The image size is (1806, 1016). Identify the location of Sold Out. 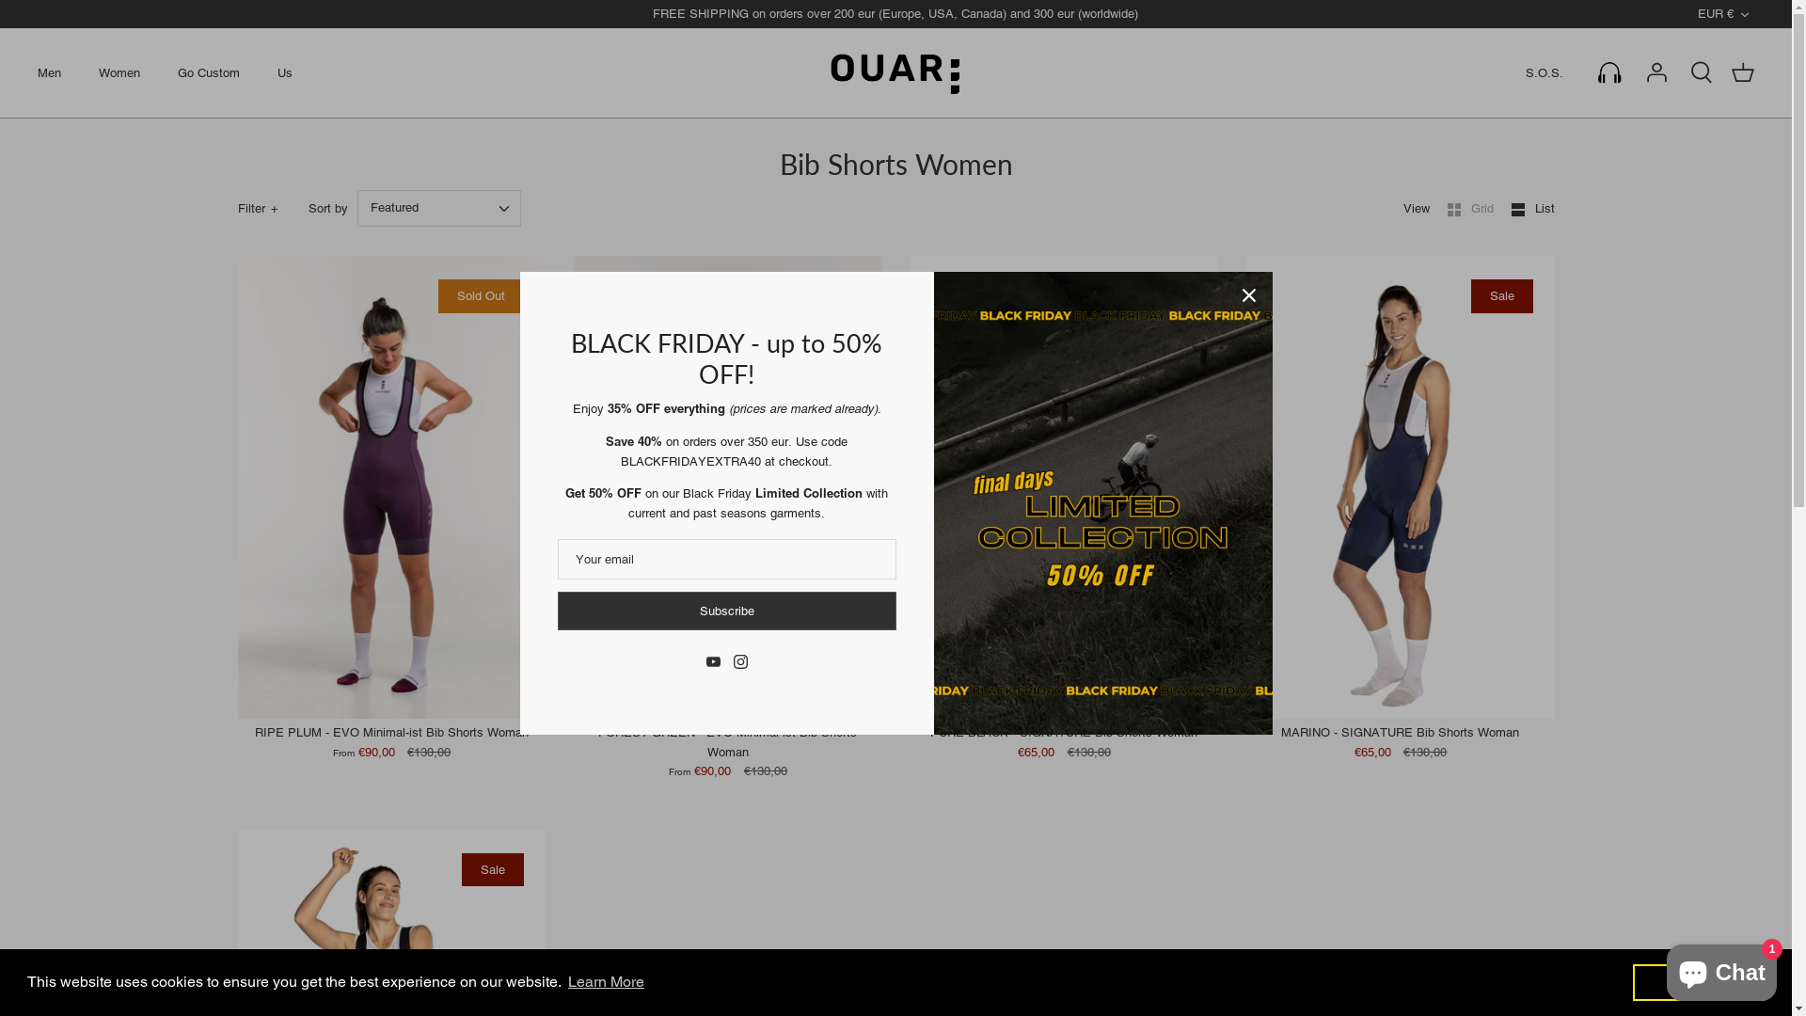
(728, 487).